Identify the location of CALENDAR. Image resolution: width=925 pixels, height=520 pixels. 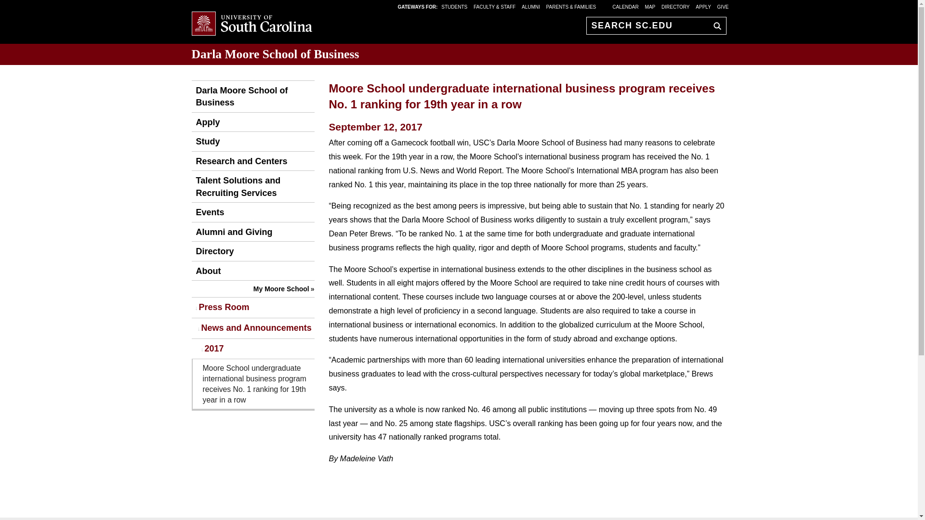
(625, 6).